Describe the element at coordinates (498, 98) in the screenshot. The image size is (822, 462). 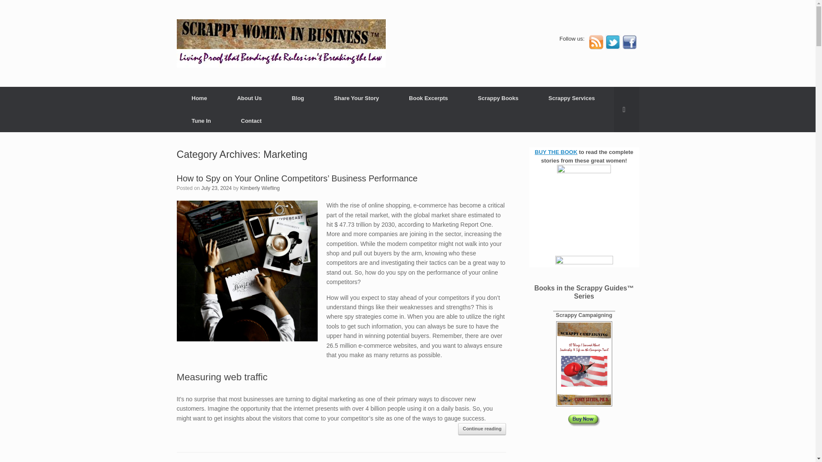
I see `Scrappy Books` at that location.